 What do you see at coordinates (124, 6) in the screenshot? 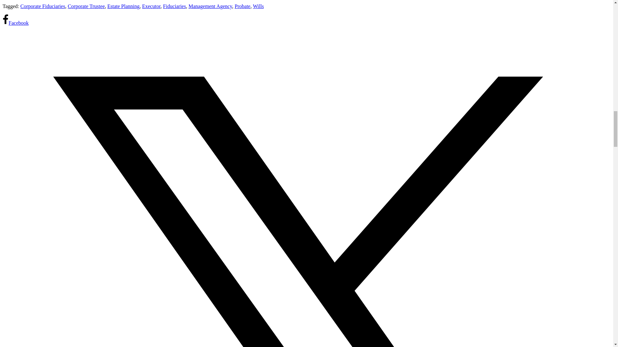
I see `Estate Planning` at bounding box center [124, 6].